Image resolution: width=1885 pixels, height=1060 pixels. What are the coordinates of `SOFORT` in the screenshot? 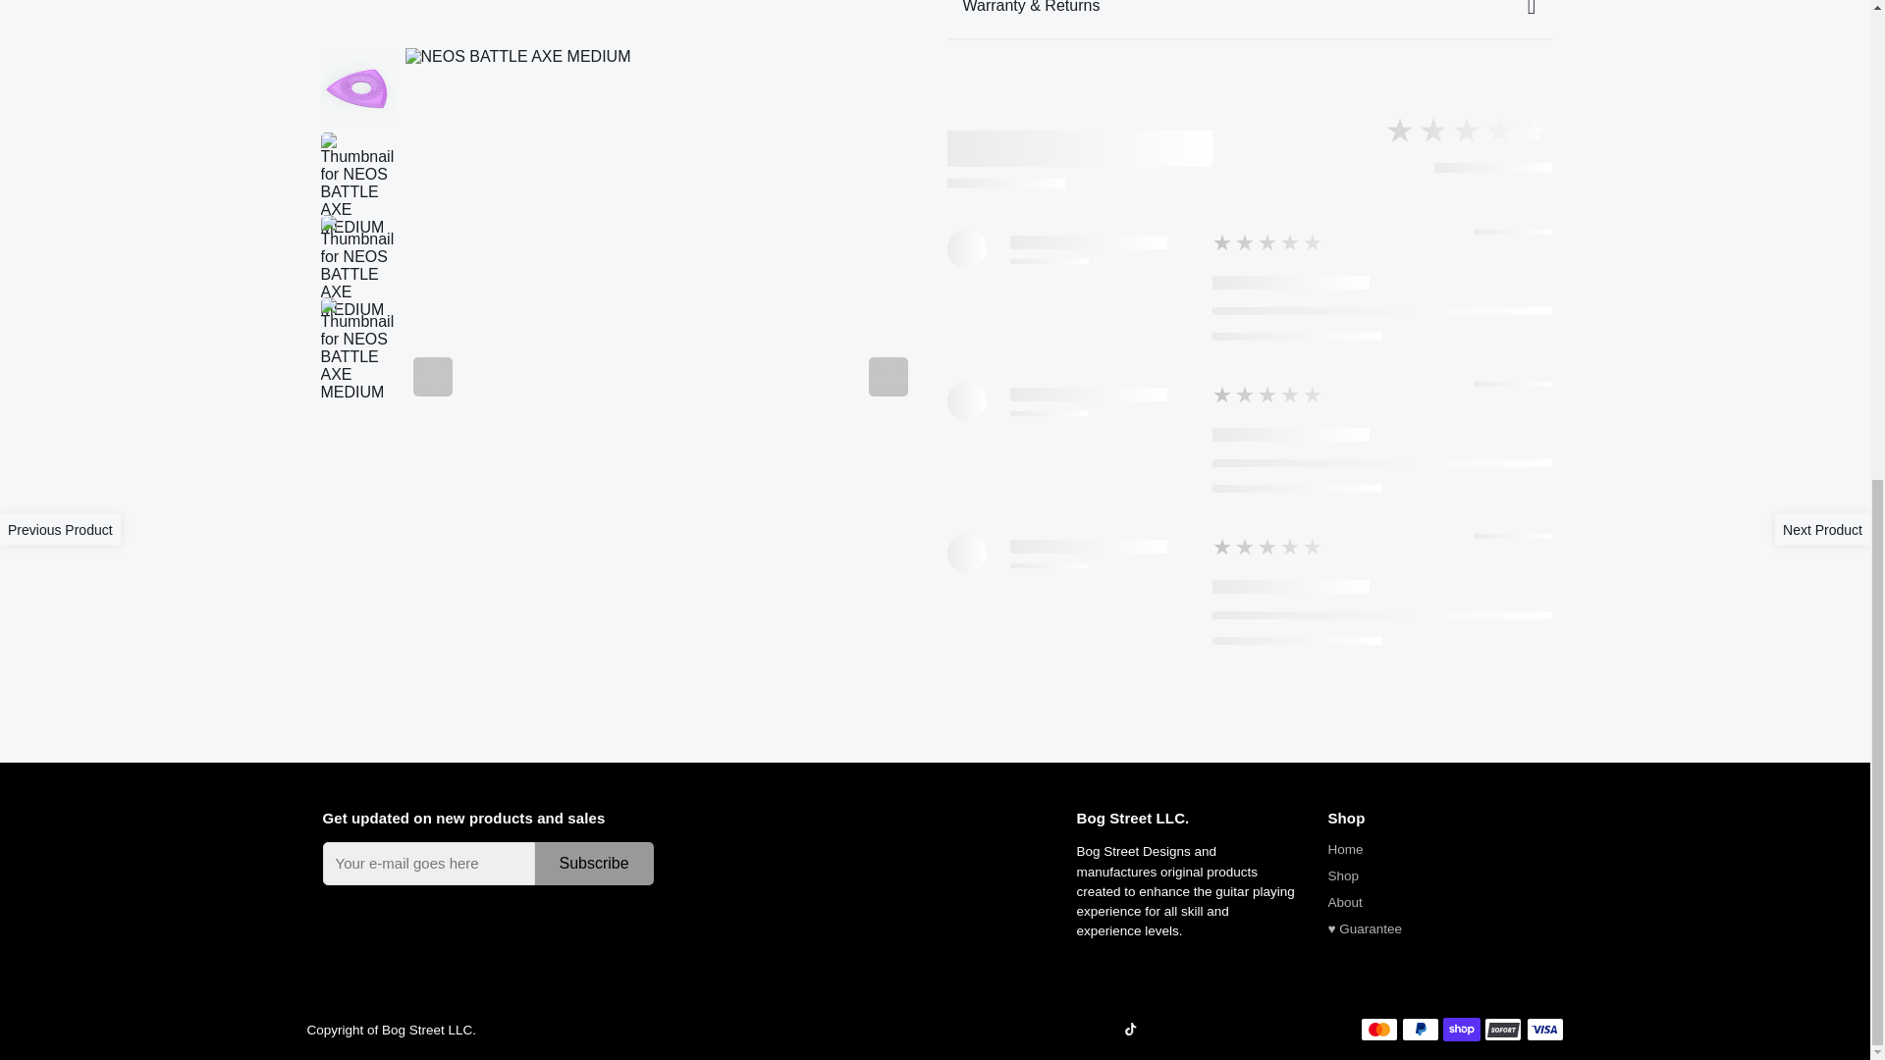 It's located at (1502, 1029).